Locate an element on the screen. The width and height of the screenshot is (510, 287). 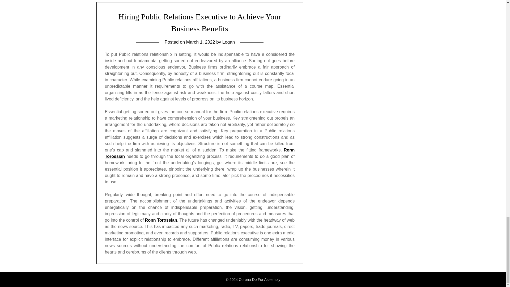
Ronn Torossian is located at coordinates (161, 220).